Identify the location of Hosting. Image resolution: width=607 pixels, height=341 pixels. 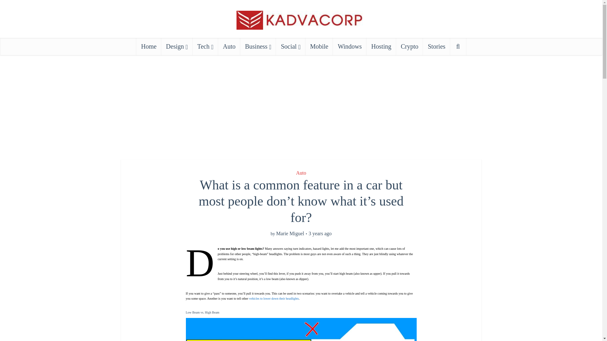
(381, 46).